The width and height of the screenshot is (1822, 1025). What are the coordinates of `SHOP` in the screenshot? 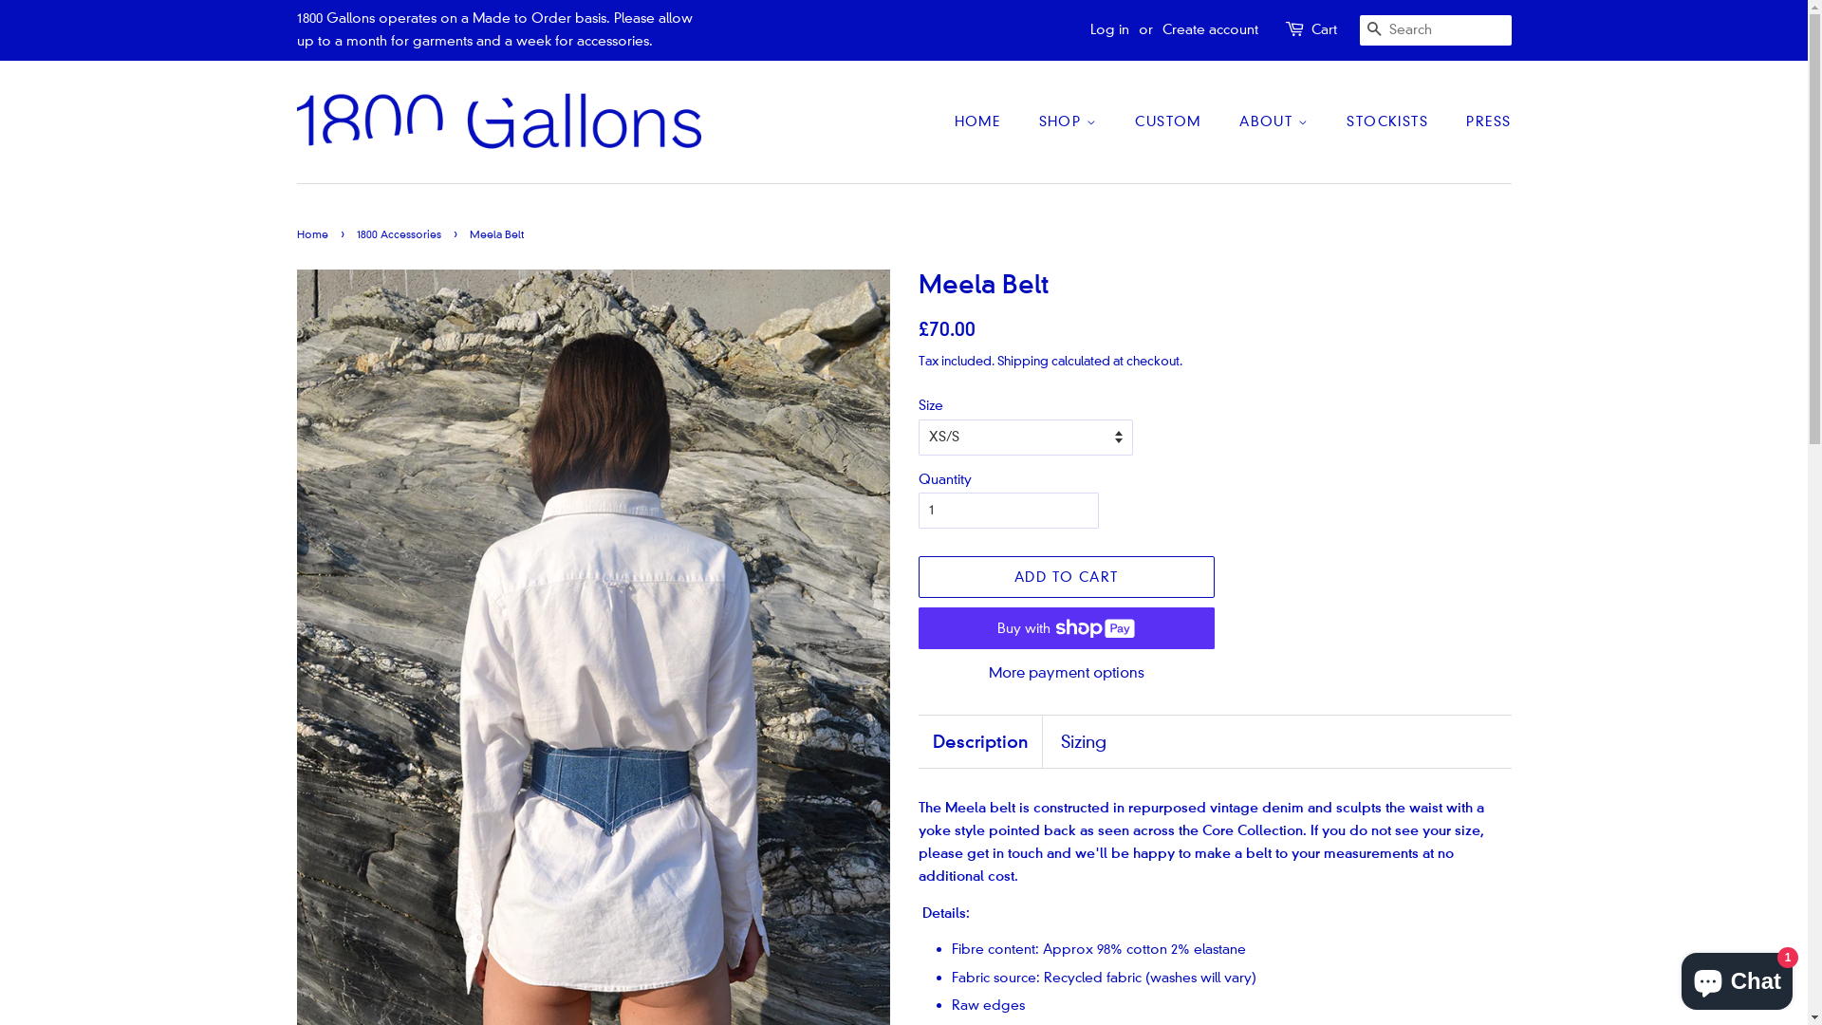 It's located at (1070, 122).